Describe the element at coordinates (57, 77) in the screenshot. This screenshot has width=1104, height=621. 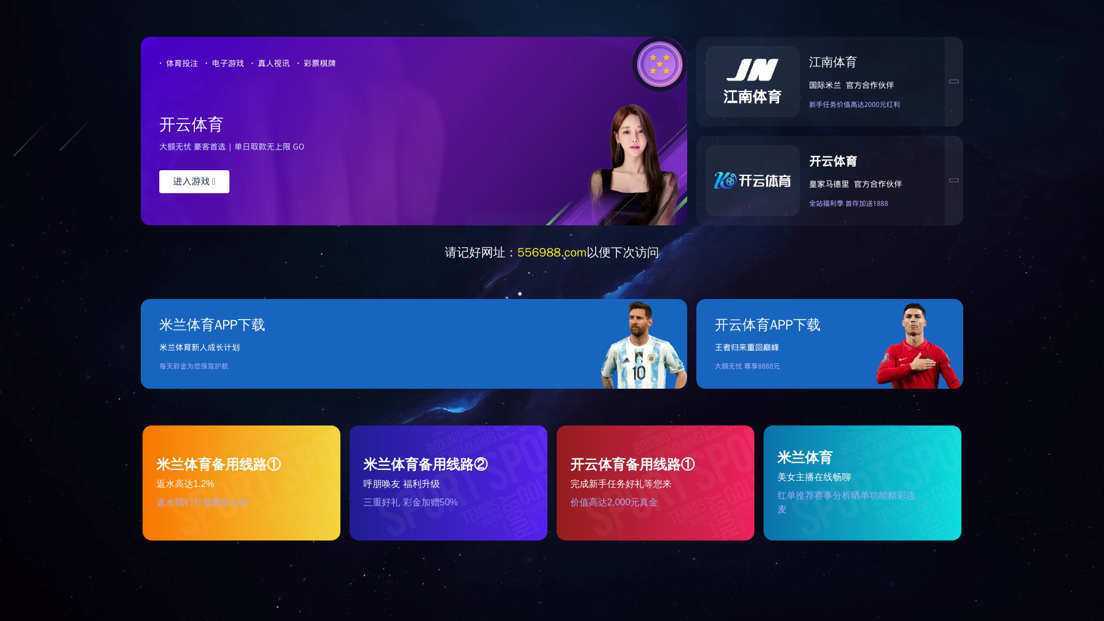
I see `Home` at that location.